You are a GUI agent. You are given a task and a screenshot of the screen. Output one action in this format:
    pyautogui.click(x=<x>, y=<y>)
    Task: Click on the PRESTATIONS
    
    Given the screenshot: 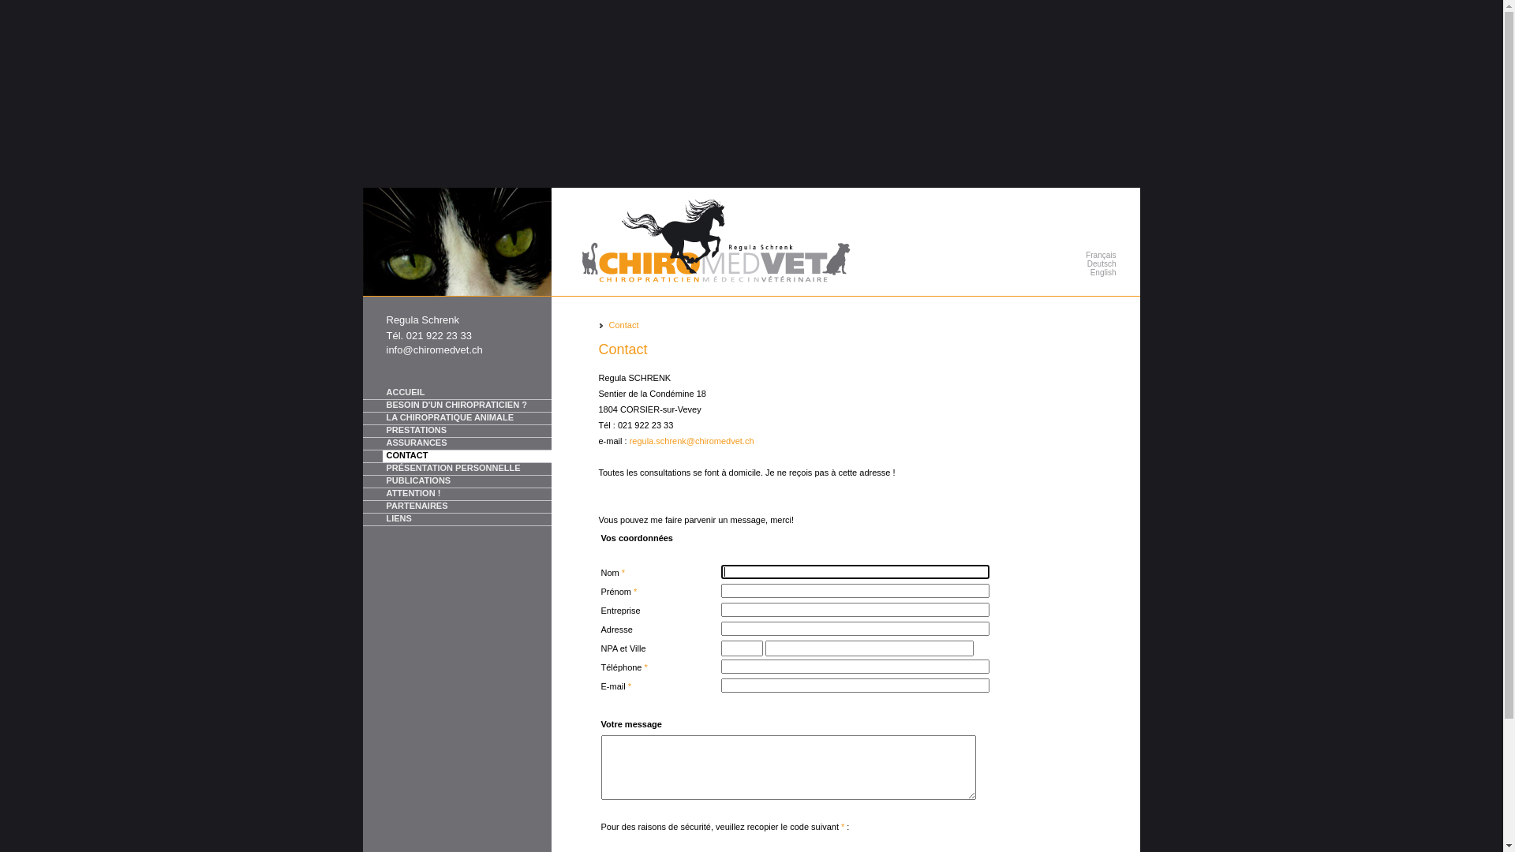 What is the action you would take?
    pyautogui.click(x=458, y=432)
    